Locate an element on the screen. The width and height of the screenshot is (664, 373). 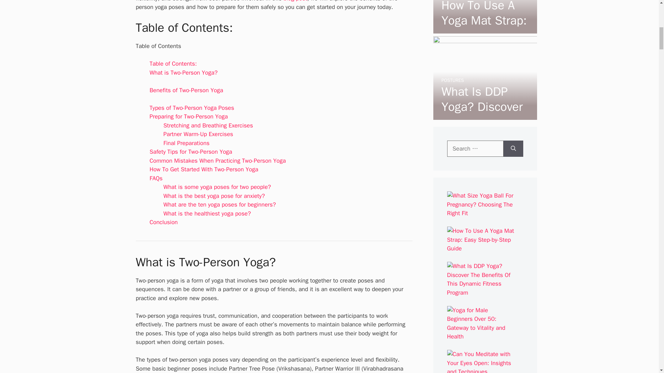
Safety Tips for Two-Person Yoga is located at coordinates (191, 152).